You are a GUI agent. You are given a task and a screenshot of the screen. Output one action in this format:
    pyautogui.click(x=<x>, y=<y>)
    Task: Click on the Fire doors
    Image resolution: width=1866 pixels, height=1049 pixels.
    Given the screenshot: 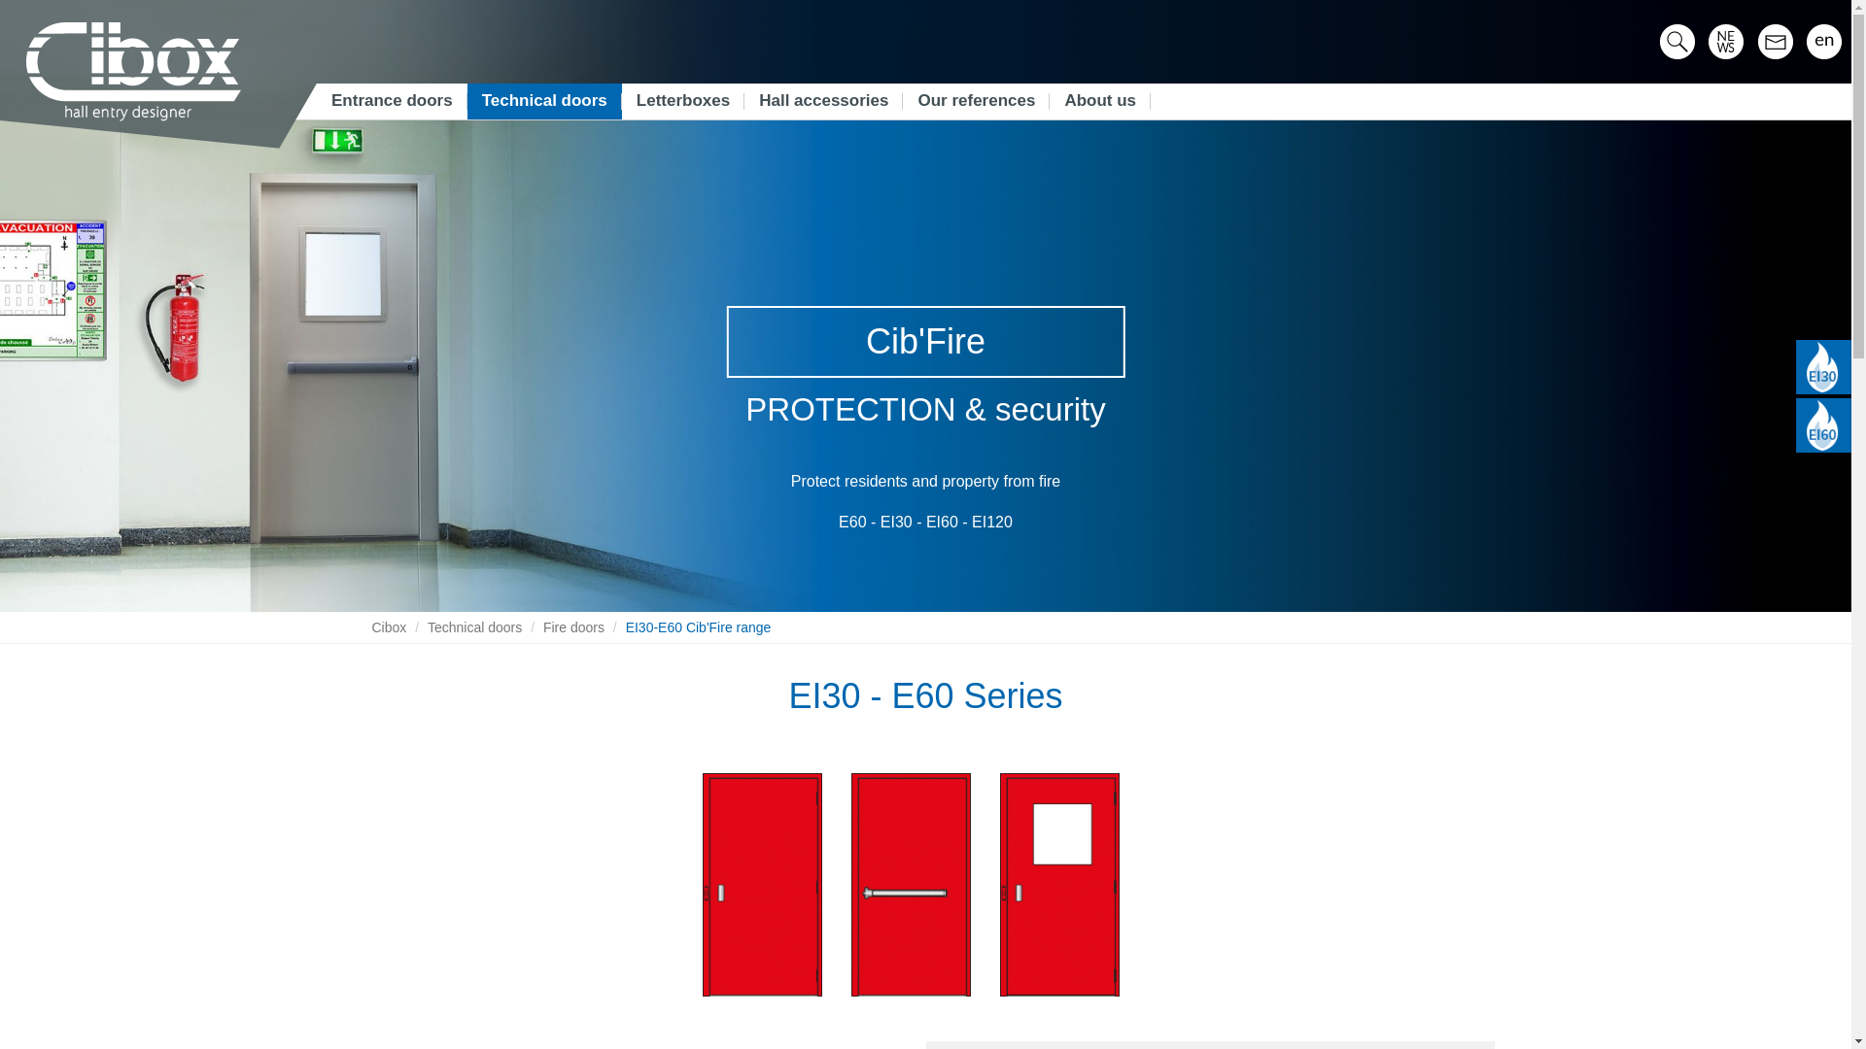 What is the action you would take?
    pyautogui.click(x=573, y=627)
    